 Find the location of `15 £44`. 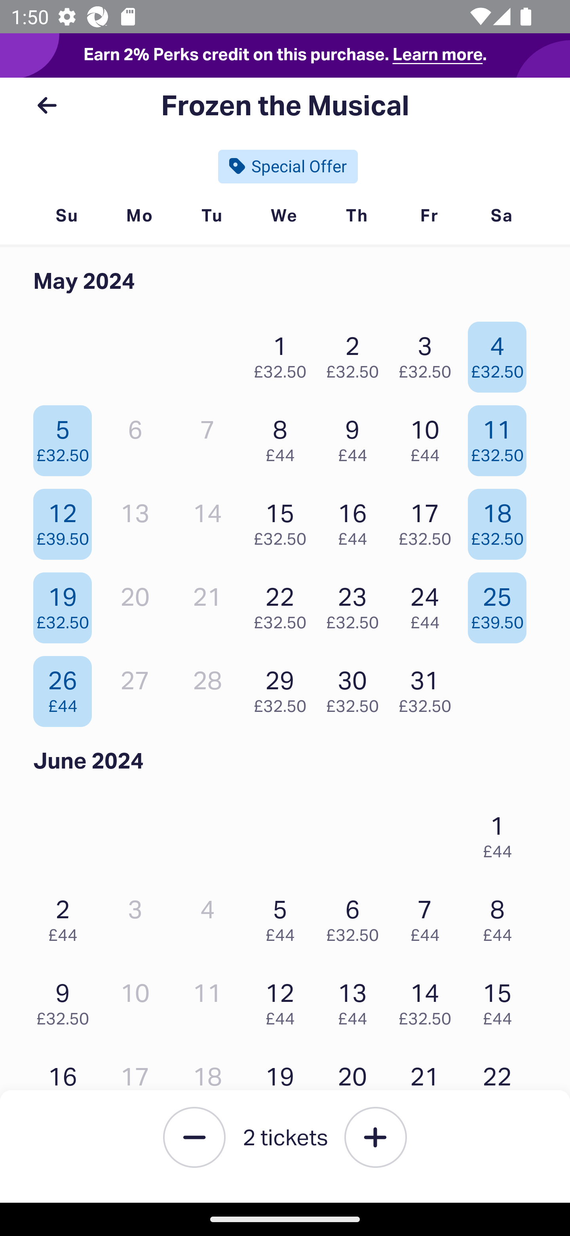

15 £44 is located at coordinates (501, 1000).